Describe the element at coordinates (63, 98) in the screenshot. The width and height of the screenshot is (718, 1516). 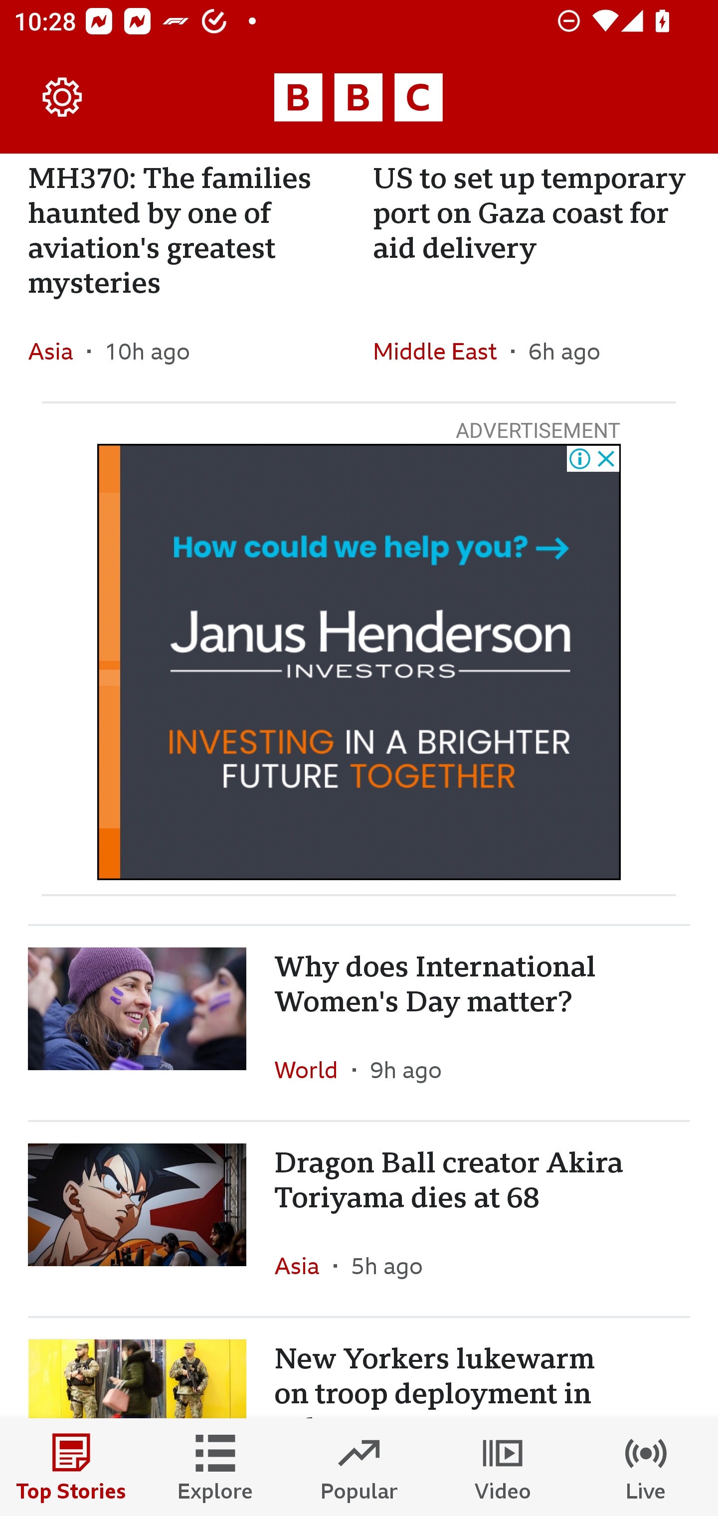
I see `Settings` at that location.